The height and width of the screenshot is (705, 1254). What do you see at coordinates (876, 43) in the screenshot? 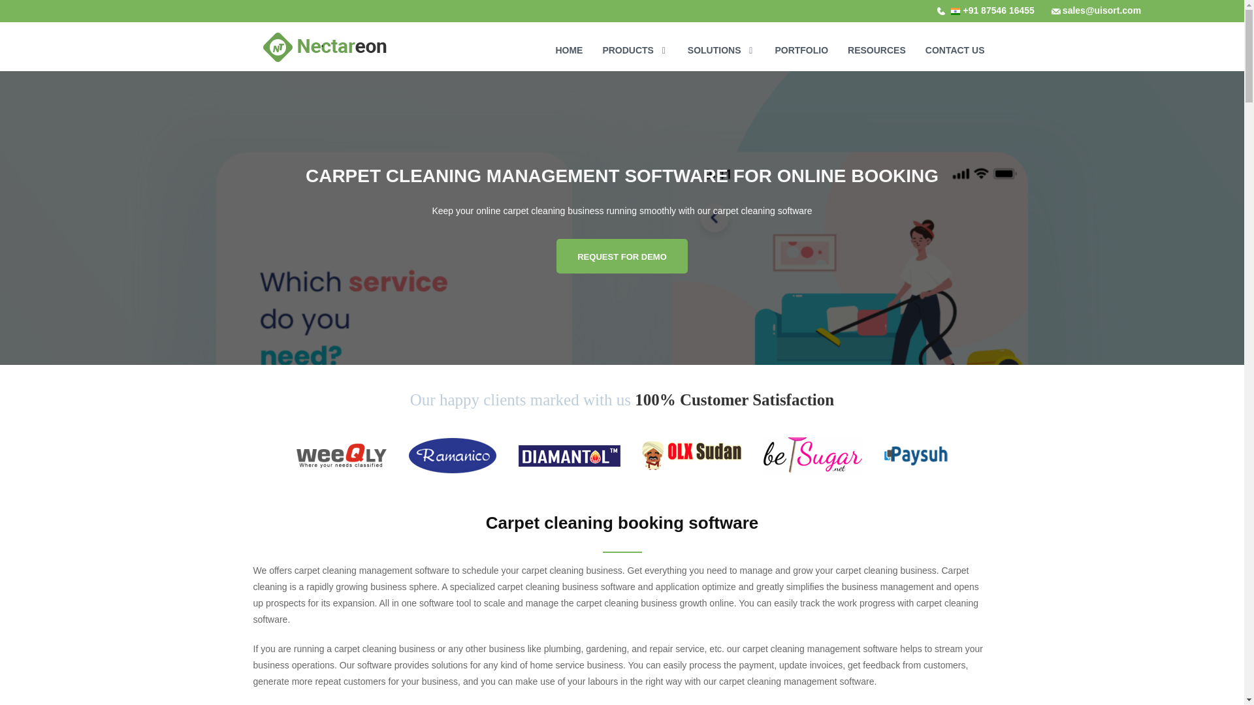
I see `RESOURCES` at bounding box center [876, 43].